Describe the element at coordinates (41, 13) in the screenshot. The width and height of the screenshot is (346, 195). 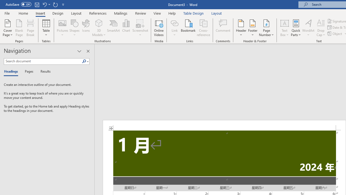
I see `Insert` at that location.